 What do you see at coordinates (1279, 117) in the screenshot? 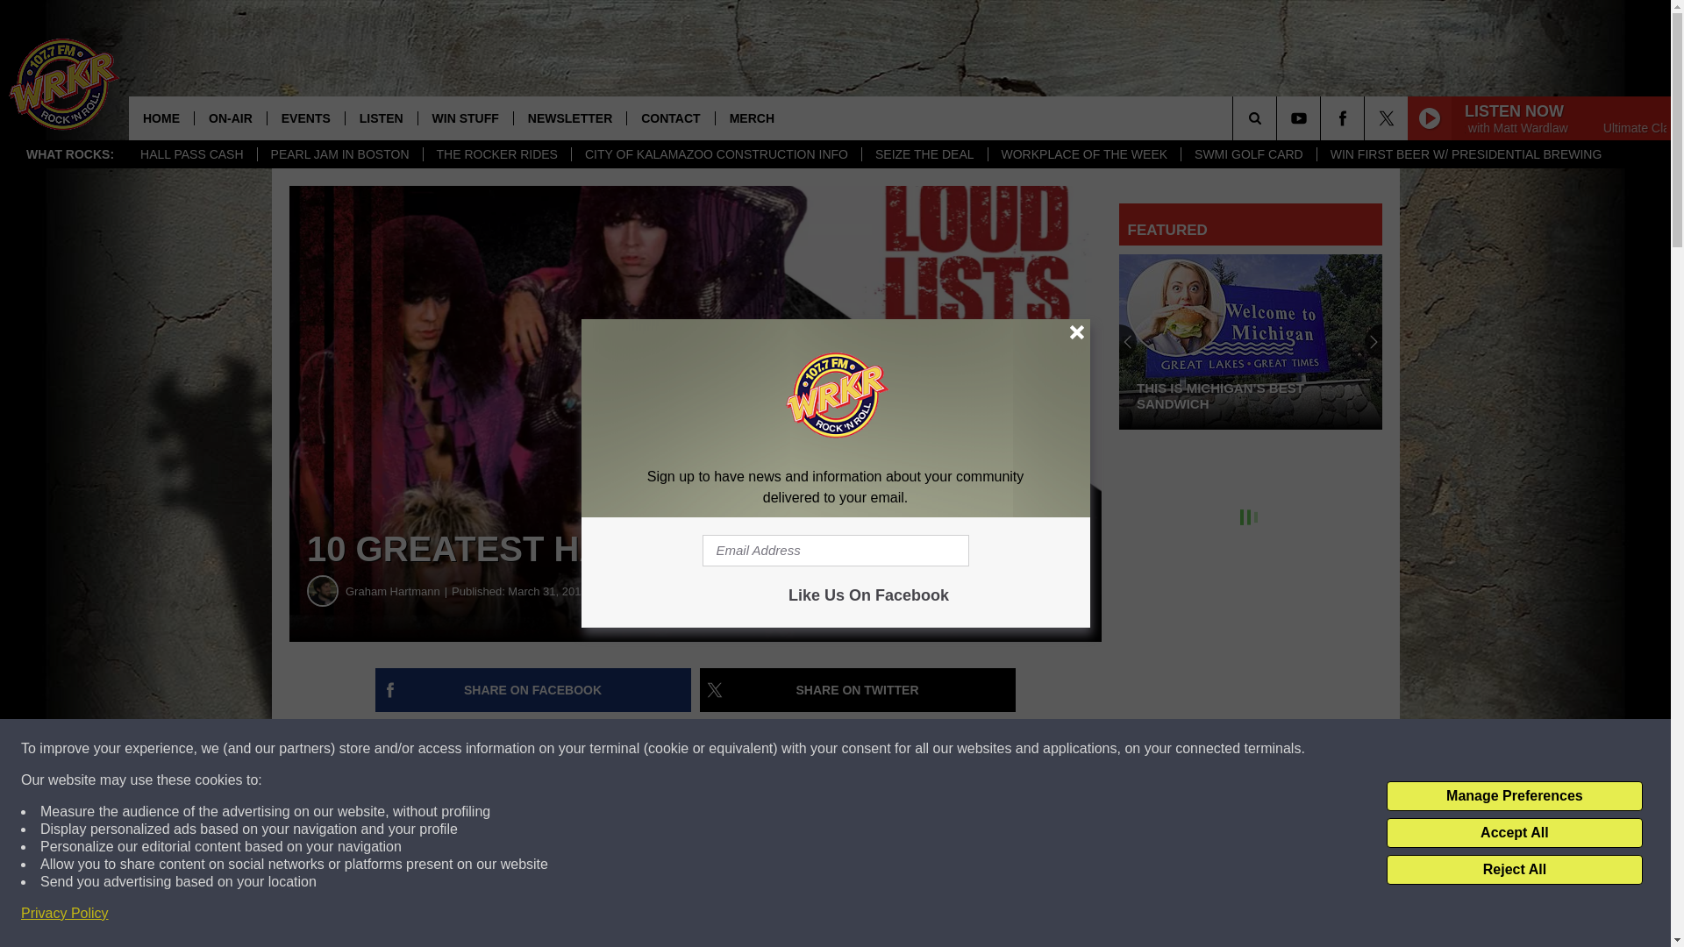
I see `SEARCH` at bounding box center [1279, 117].